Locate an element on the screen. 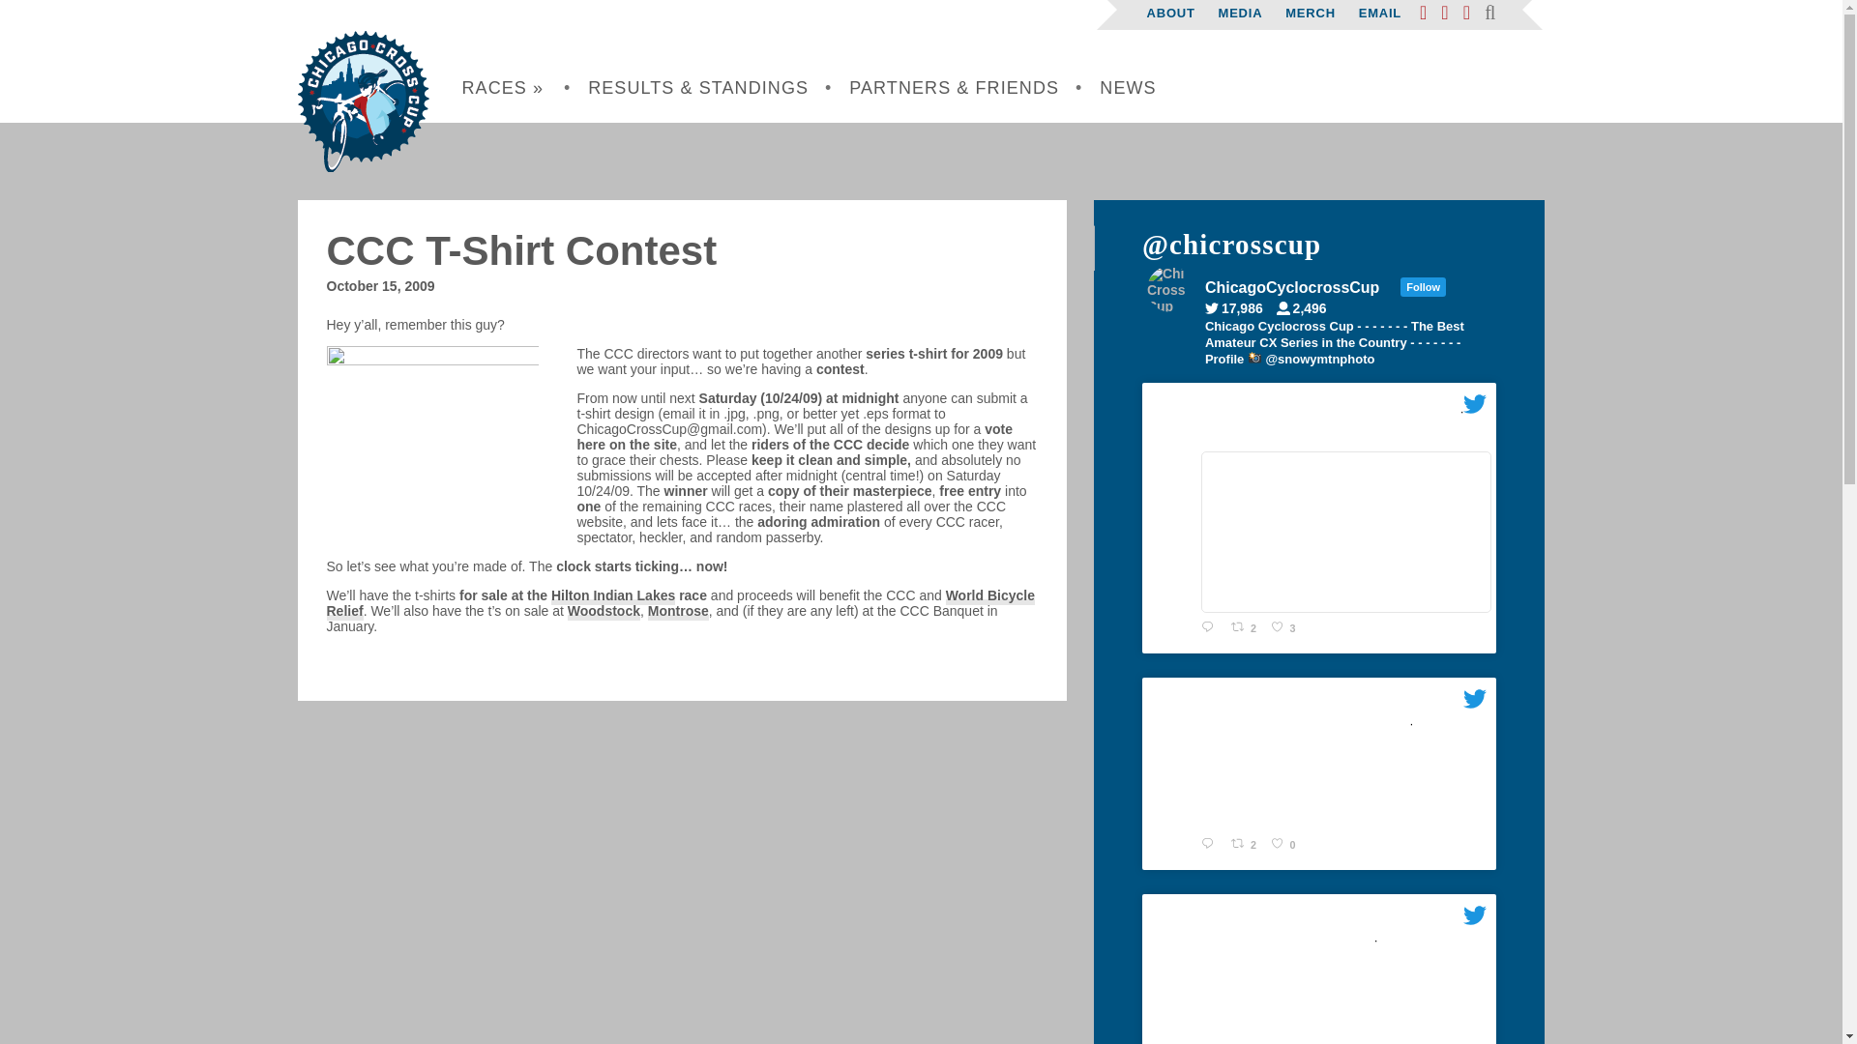  NEWS is located at coordinates (1128, 88).